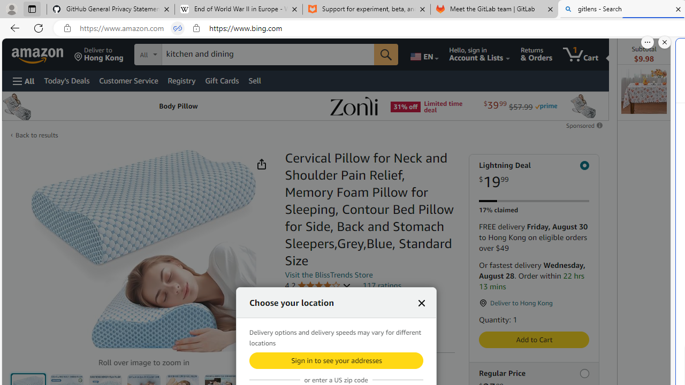  Describe the element at coordinates (546, 106) in the screenshot. I see `Prime` at that location.